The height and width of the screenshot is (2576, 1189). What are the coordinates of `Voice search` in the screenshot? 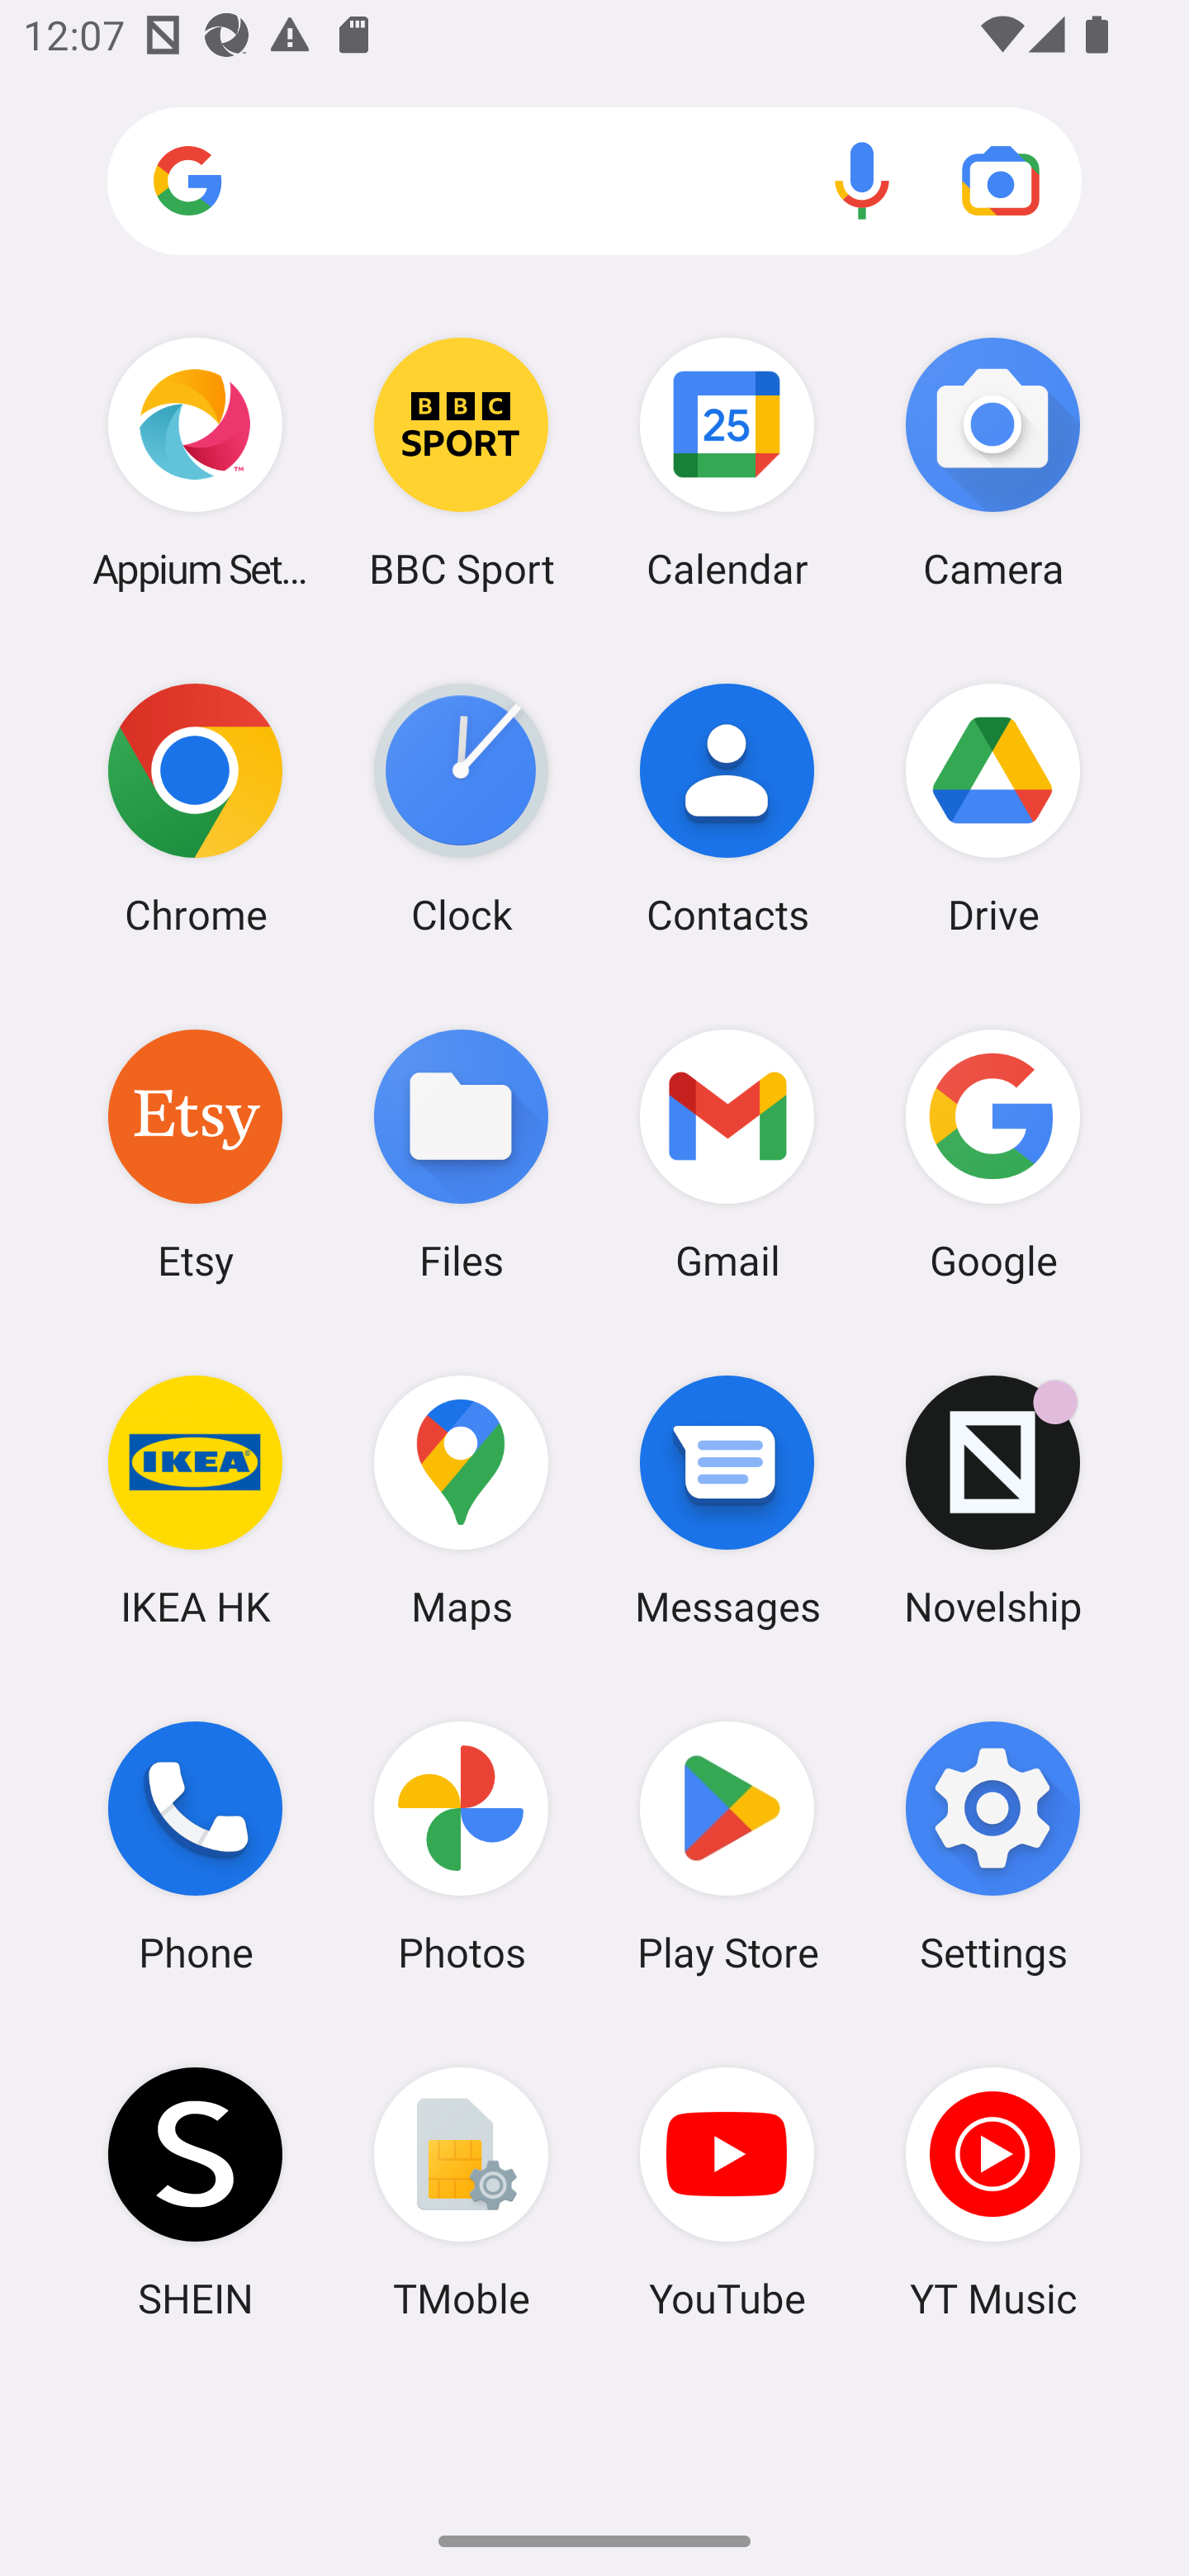 It's located at (862, 180).